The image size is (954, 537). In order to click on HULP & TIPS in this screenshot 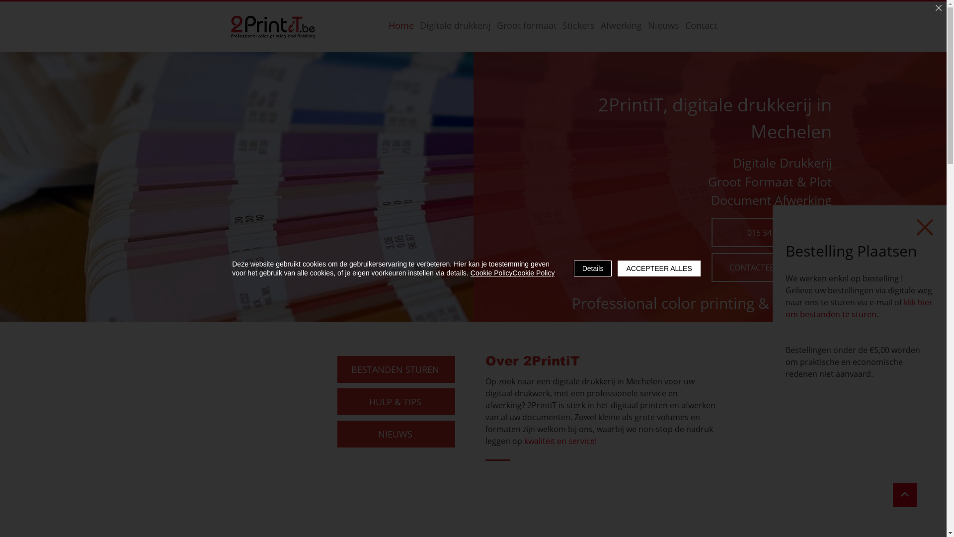, I will do `click(396, 402)`.